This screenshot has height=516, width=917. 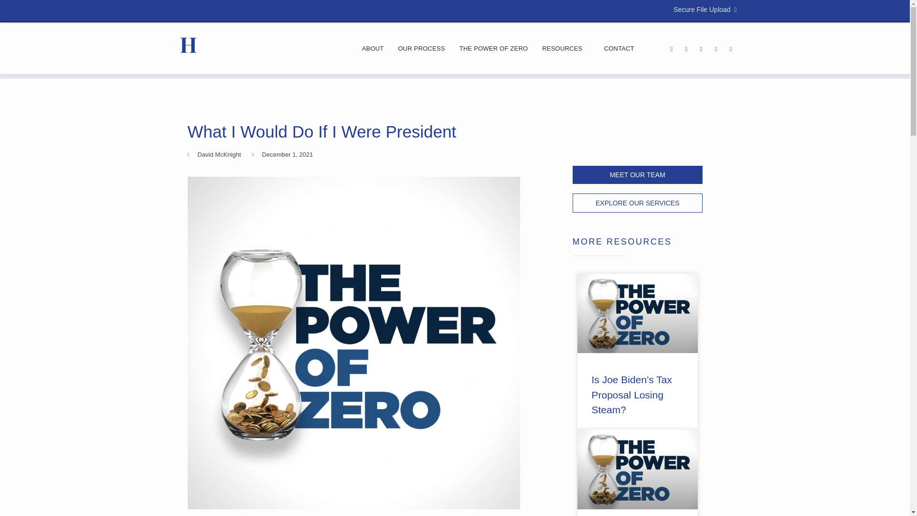 What do you see at coordinates (213, 155) in the screenshot?
I see `David McKnight` at bounding box center [213, 155].